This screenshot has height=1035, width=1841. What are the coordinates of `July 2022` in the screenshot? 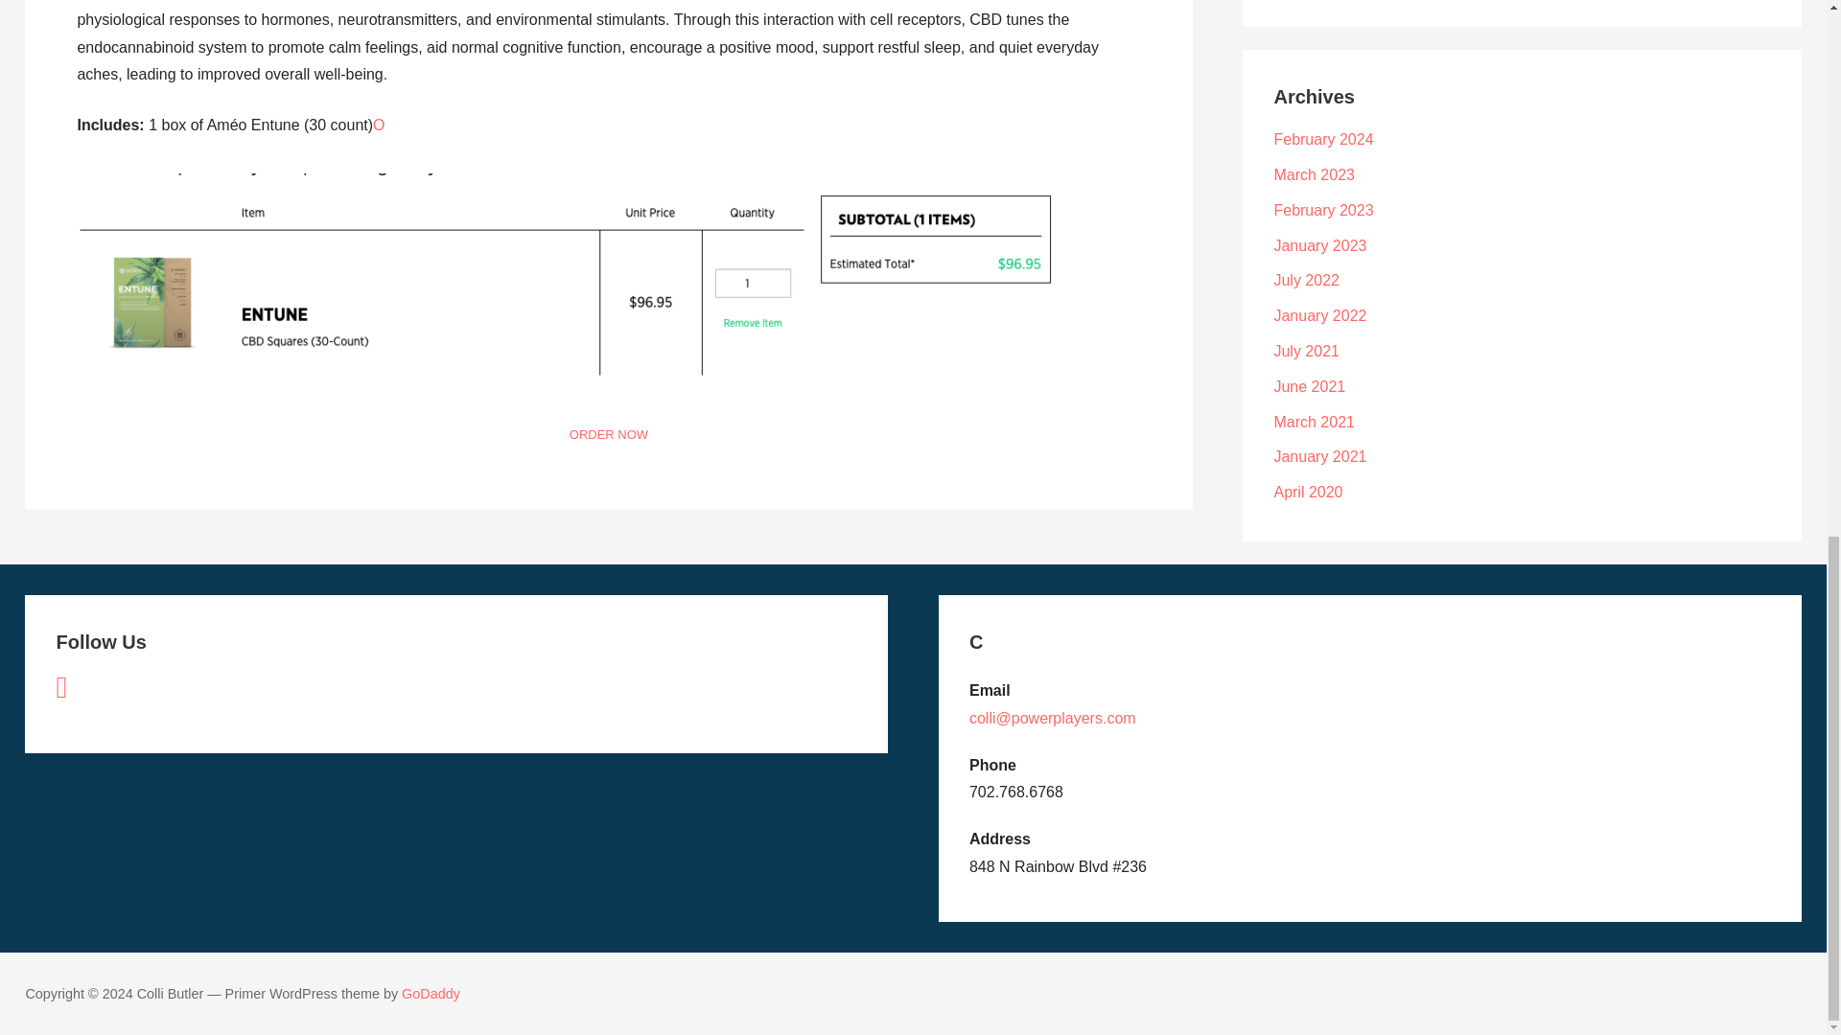 It's located at (1306, 280).